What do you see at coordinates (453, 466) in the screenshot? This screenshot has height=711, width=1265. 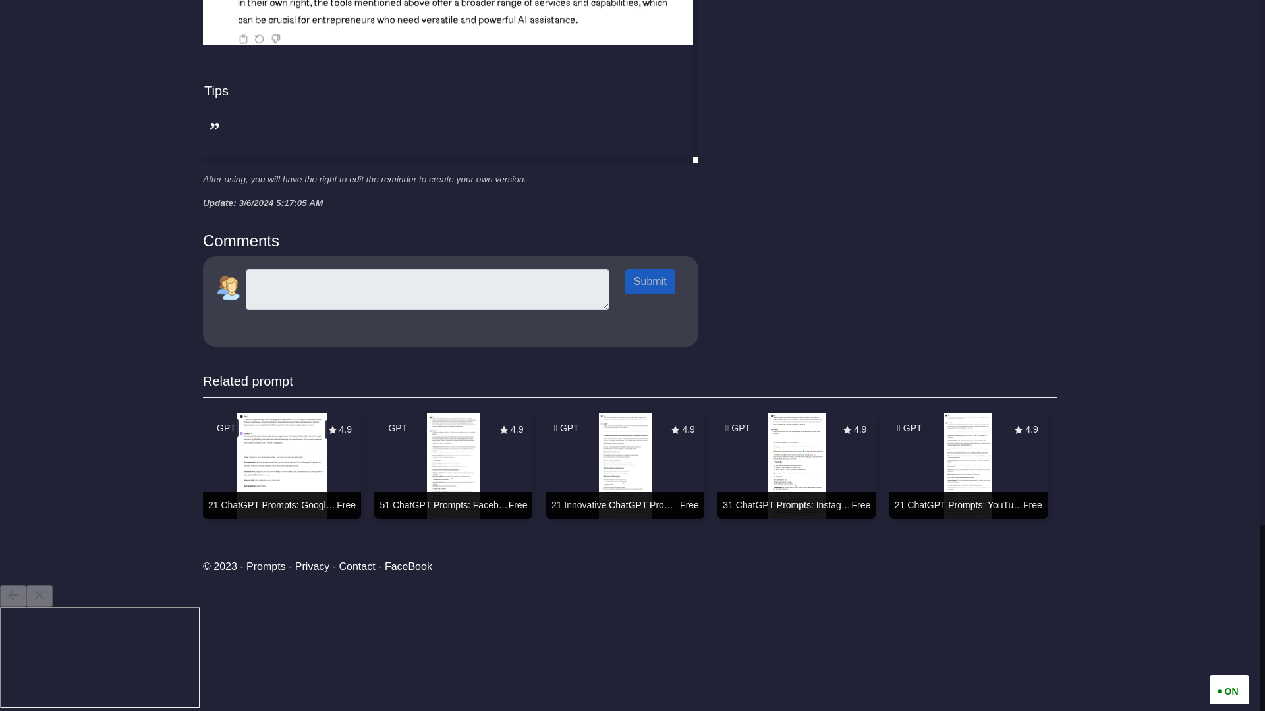 I see `51 ChatGPT Prompts: Facebook Ads ` at bounding box center [453, 466].